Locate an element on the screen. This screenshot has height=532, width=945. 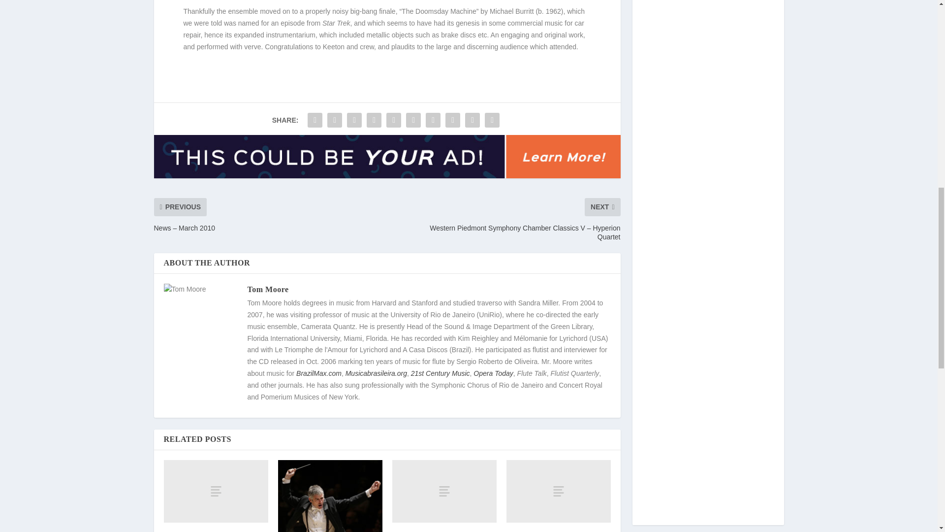
Share "UNCG Percussion Ensemble in Concert" via LinkedIn is located at coordinates (413, 120).